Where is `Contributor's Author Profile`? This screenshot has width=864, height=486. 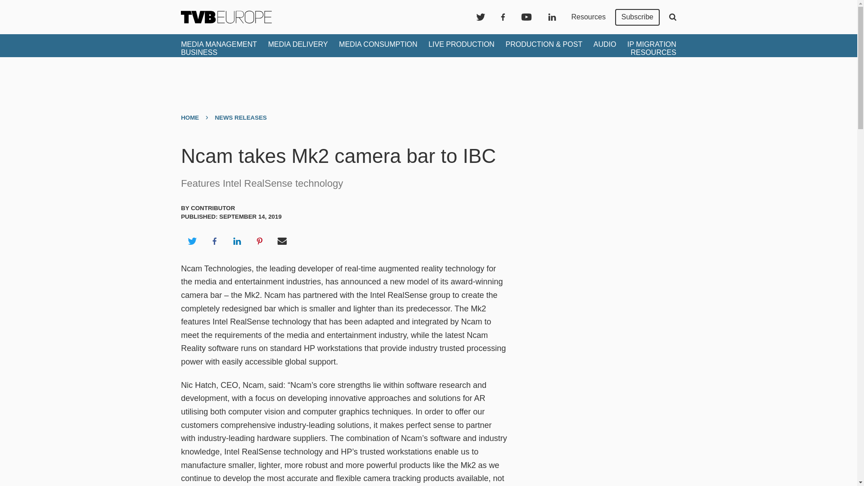 Contributor's Author Profile is located at coordinates (213, 208).